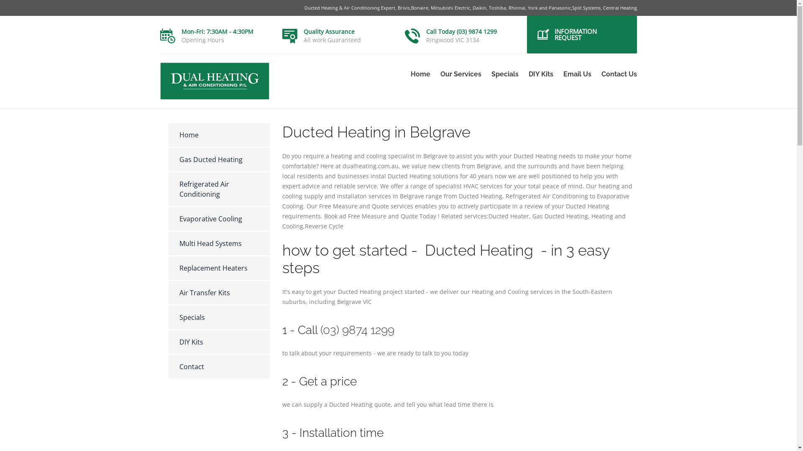 The width and height of the screenshot is (803, 451). I want to click on Replacement Heaters, so click(219, 268).